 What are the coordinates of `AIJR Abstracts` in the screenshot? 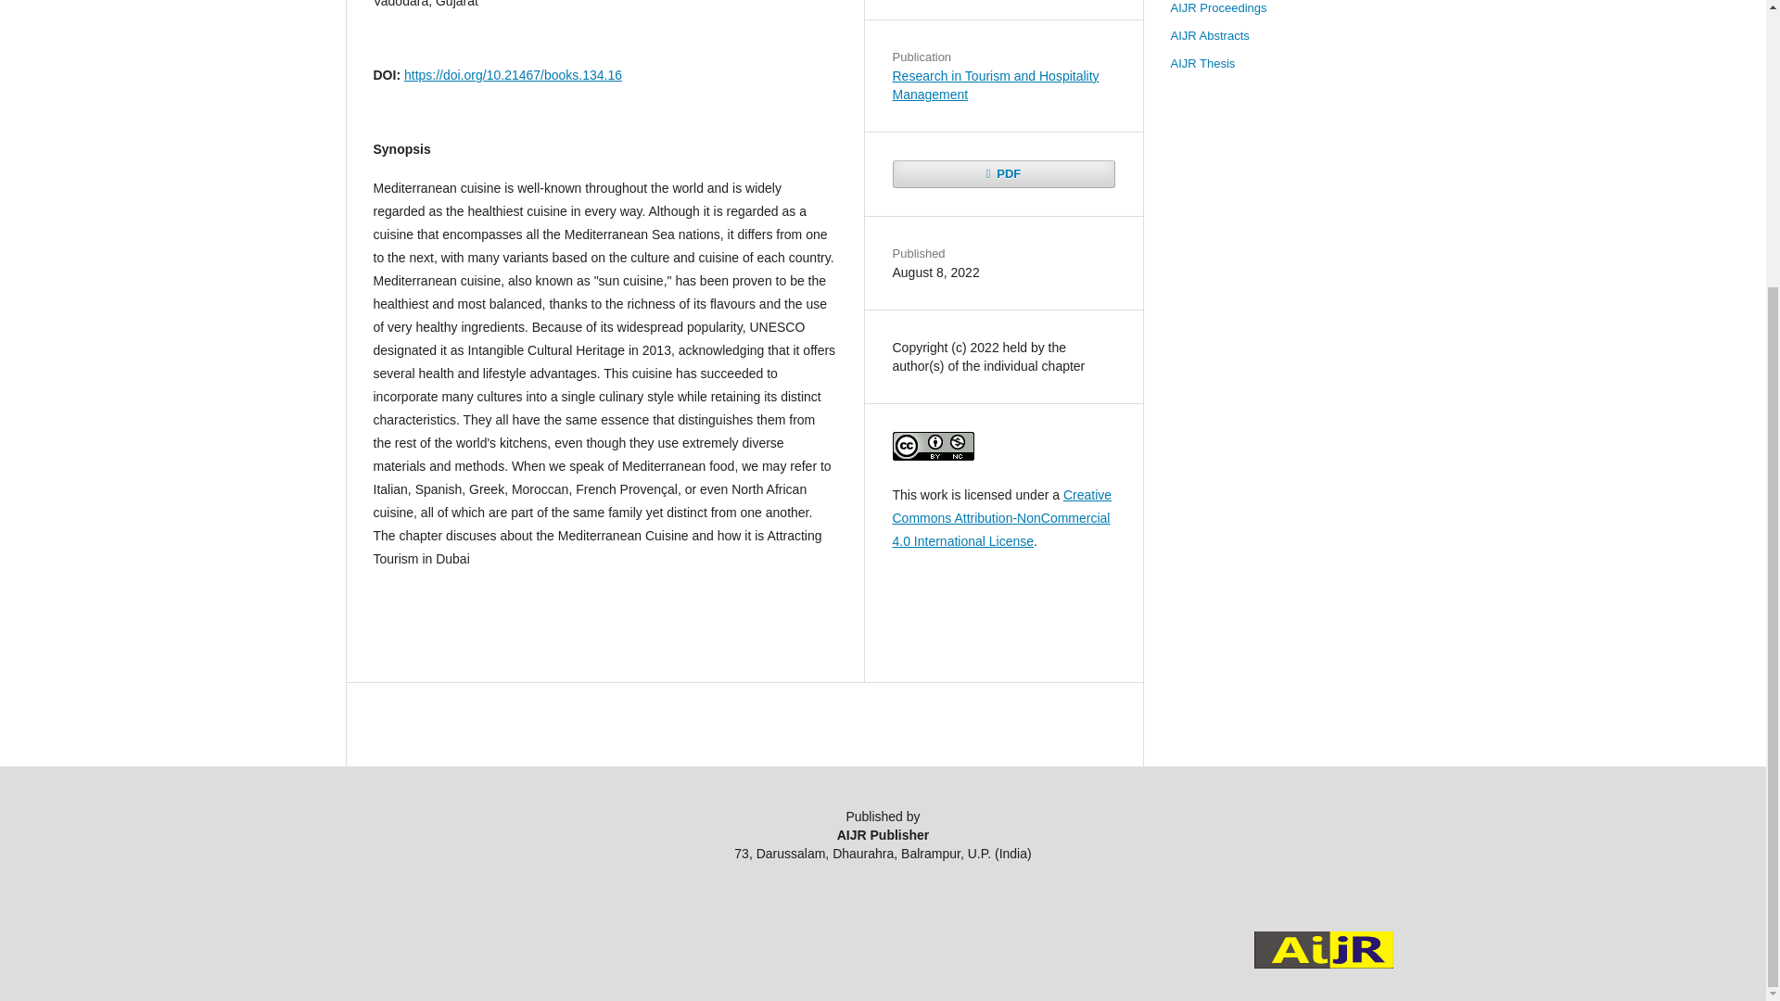 It's located at (1209, 35).